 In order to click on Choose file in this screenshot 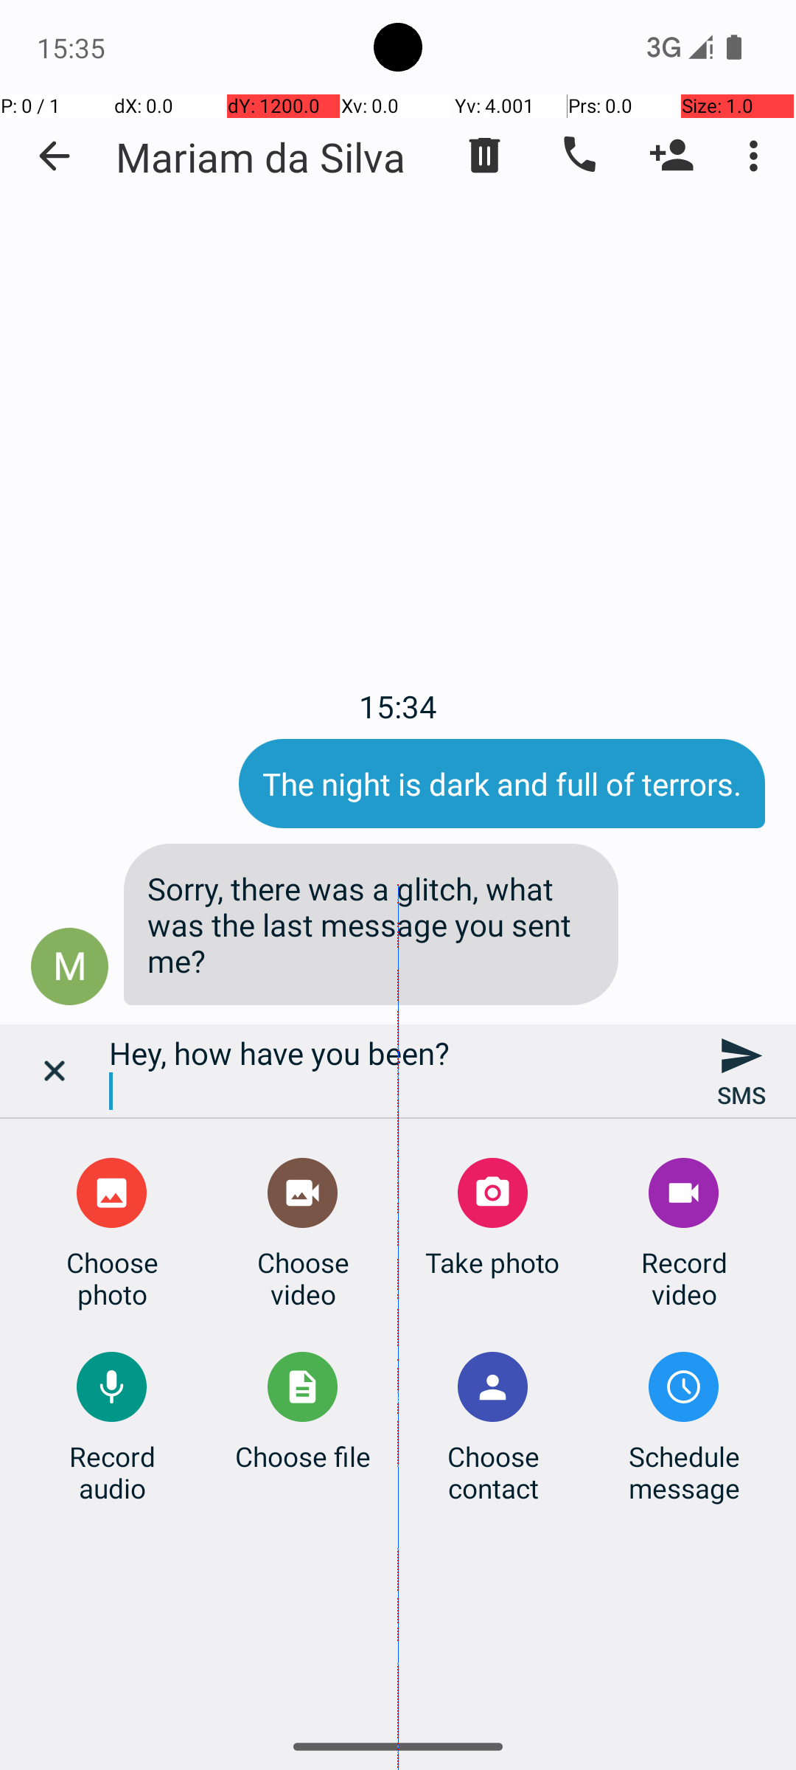, I will do `click(303, 1456)`.